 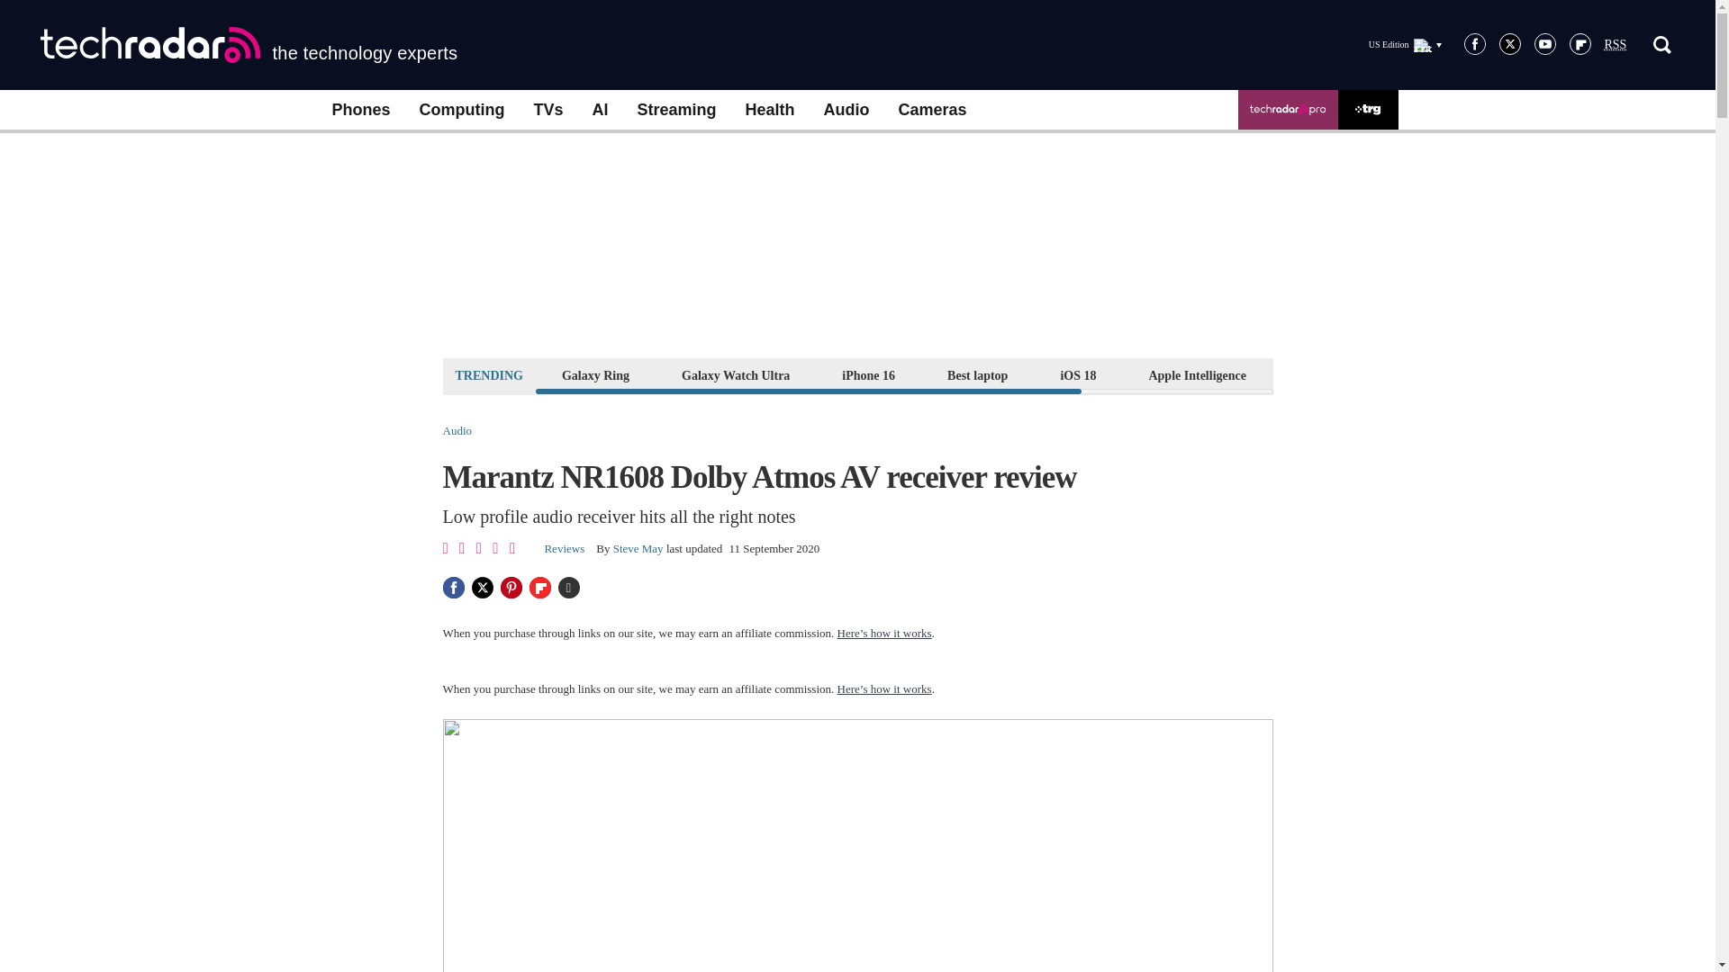 I want to click on Phones, so click(x=360, y=110).